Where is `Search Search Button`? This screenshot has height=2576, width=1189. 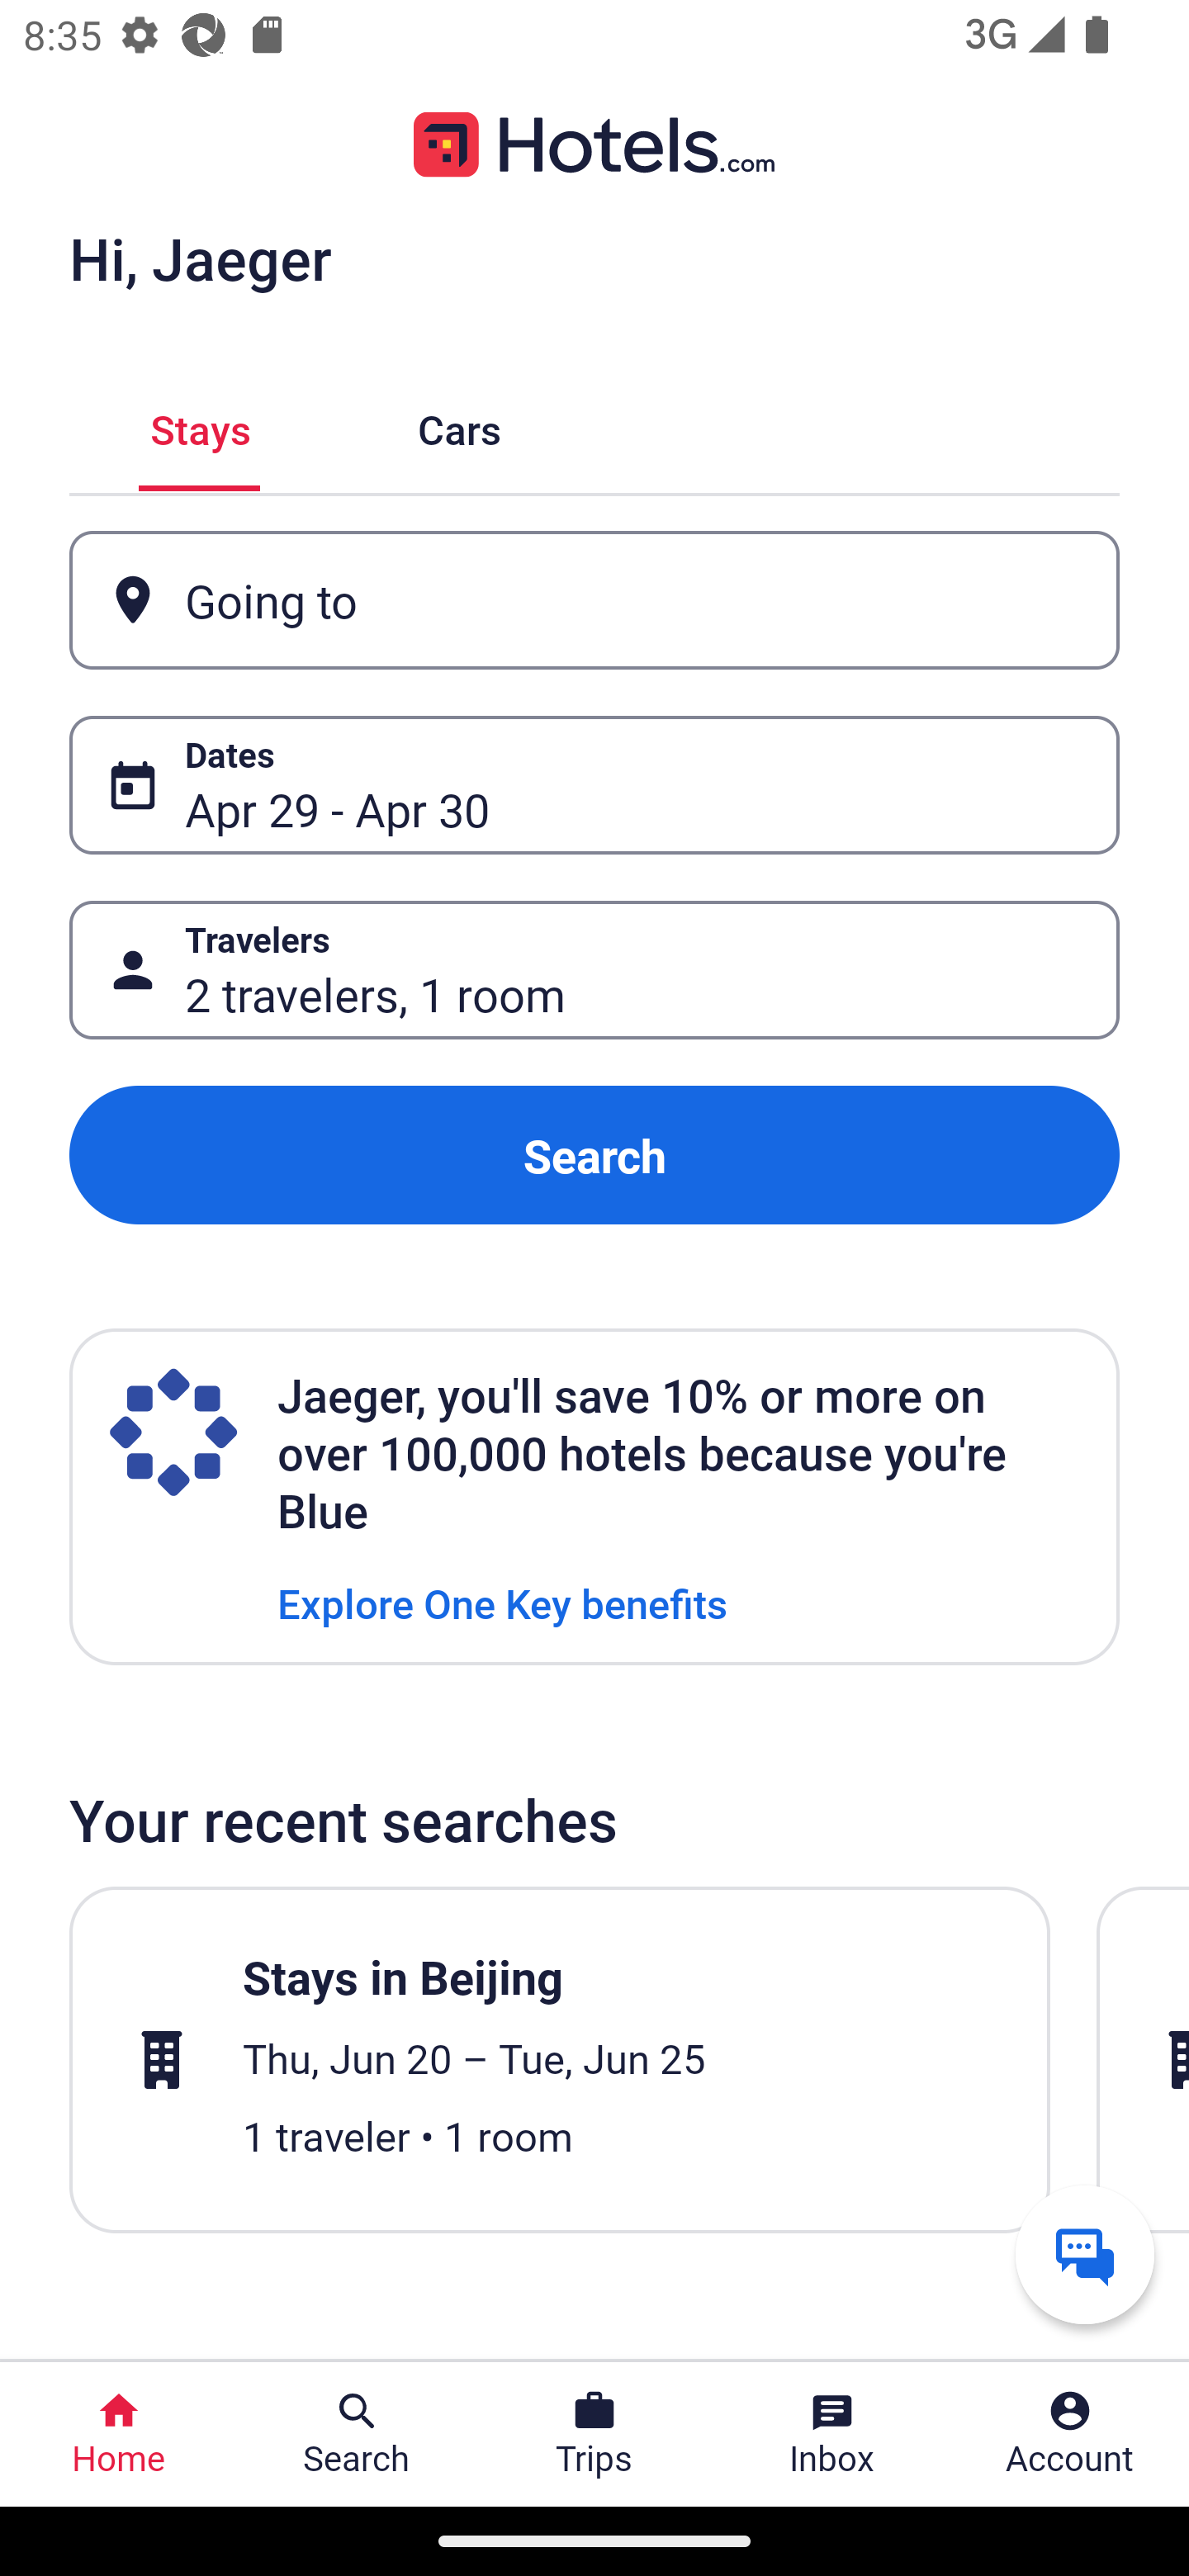 Search Search Button is located at coordinates (357, 2434).